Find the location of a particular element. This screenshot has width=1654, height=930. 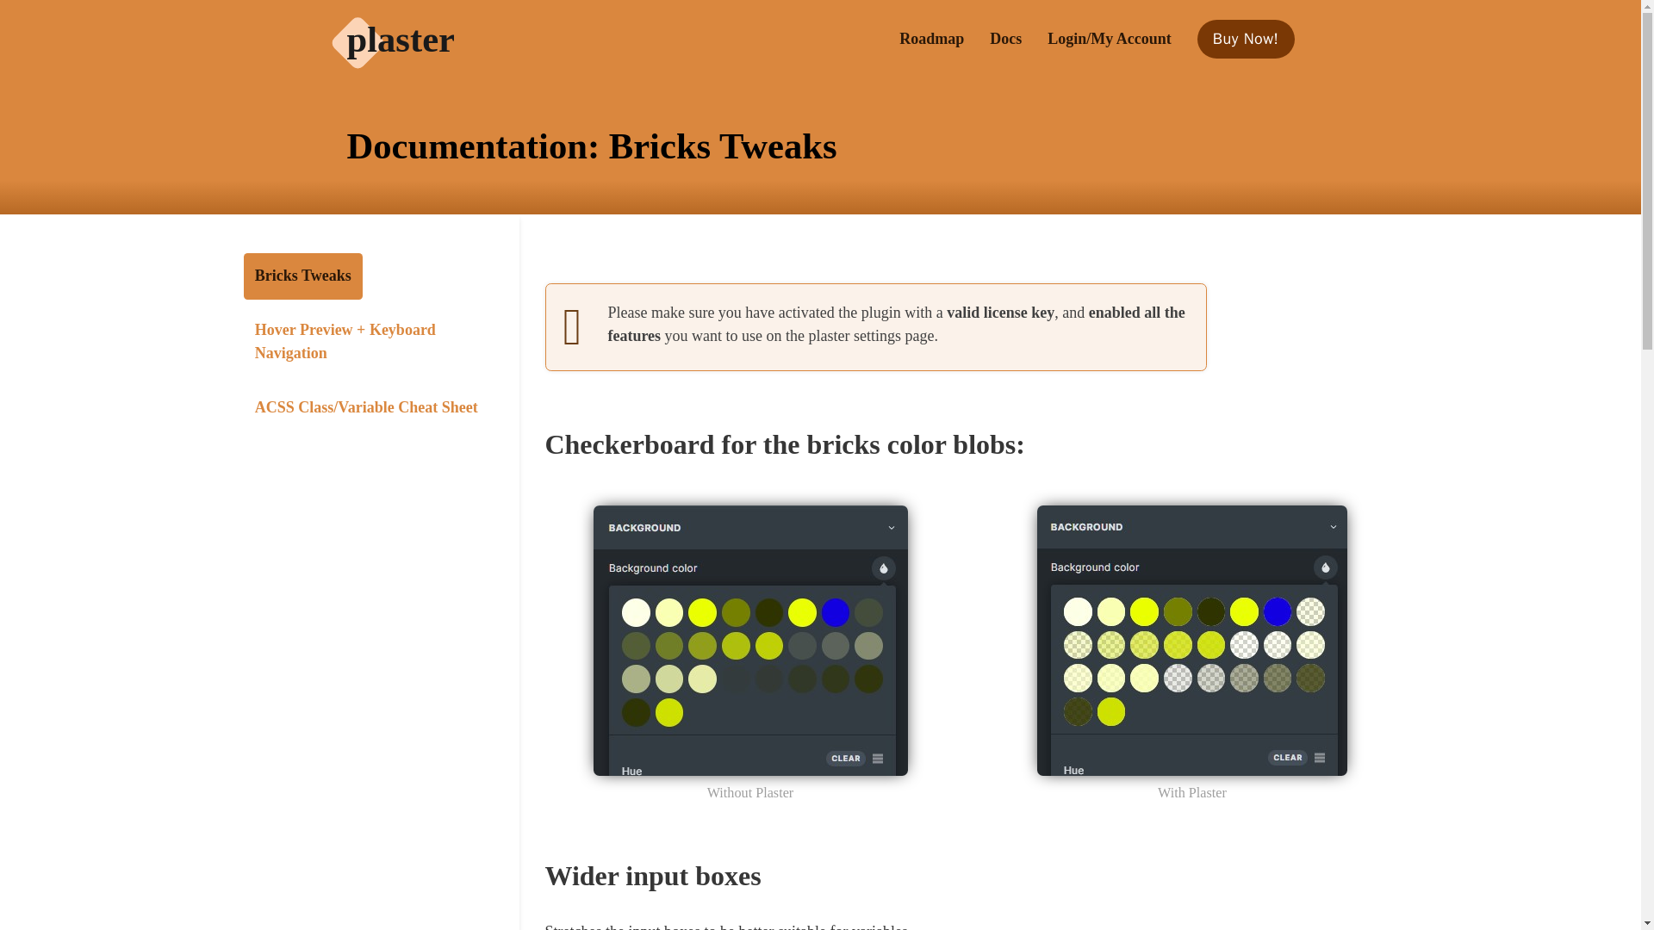

Docs is located at coordinates (1005, 40).